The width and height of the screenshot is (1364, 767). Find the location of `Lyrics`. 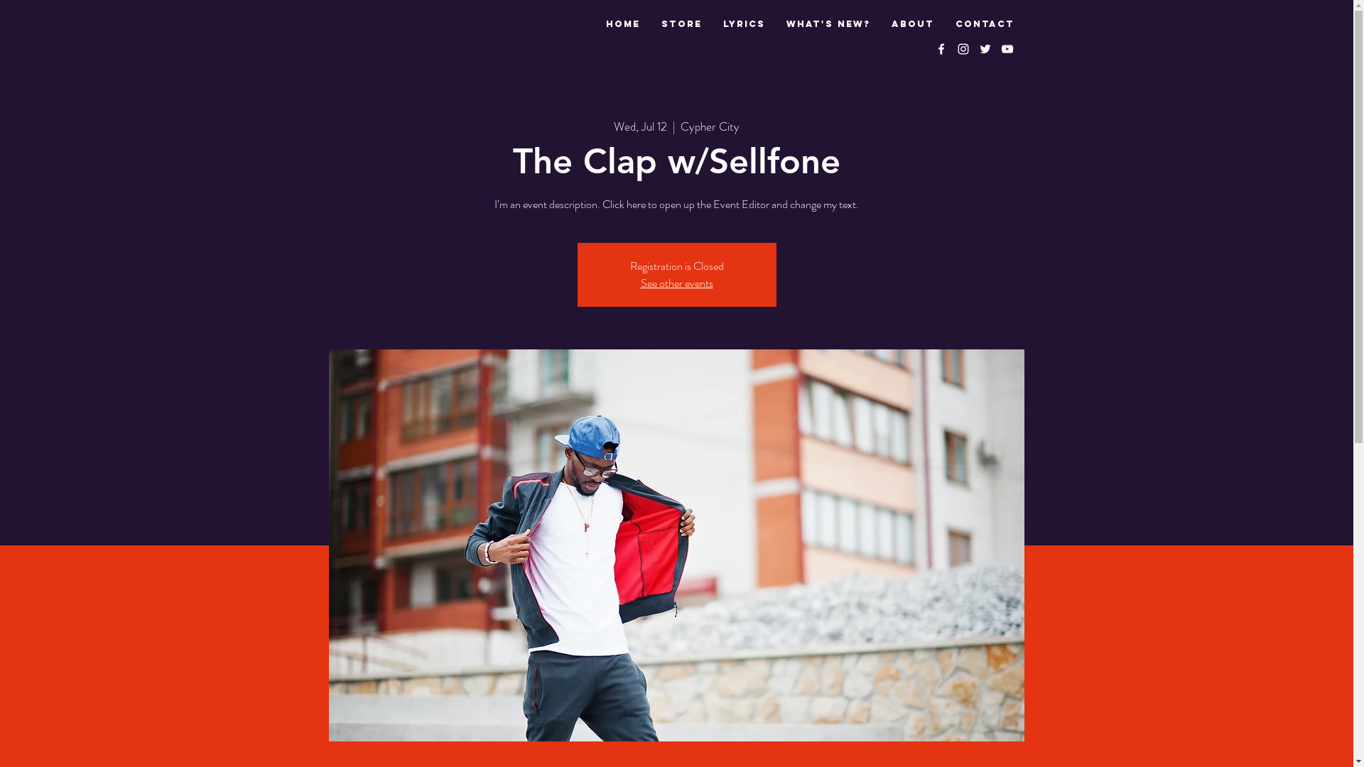

Lyrics is located at coordinates (743, 24).